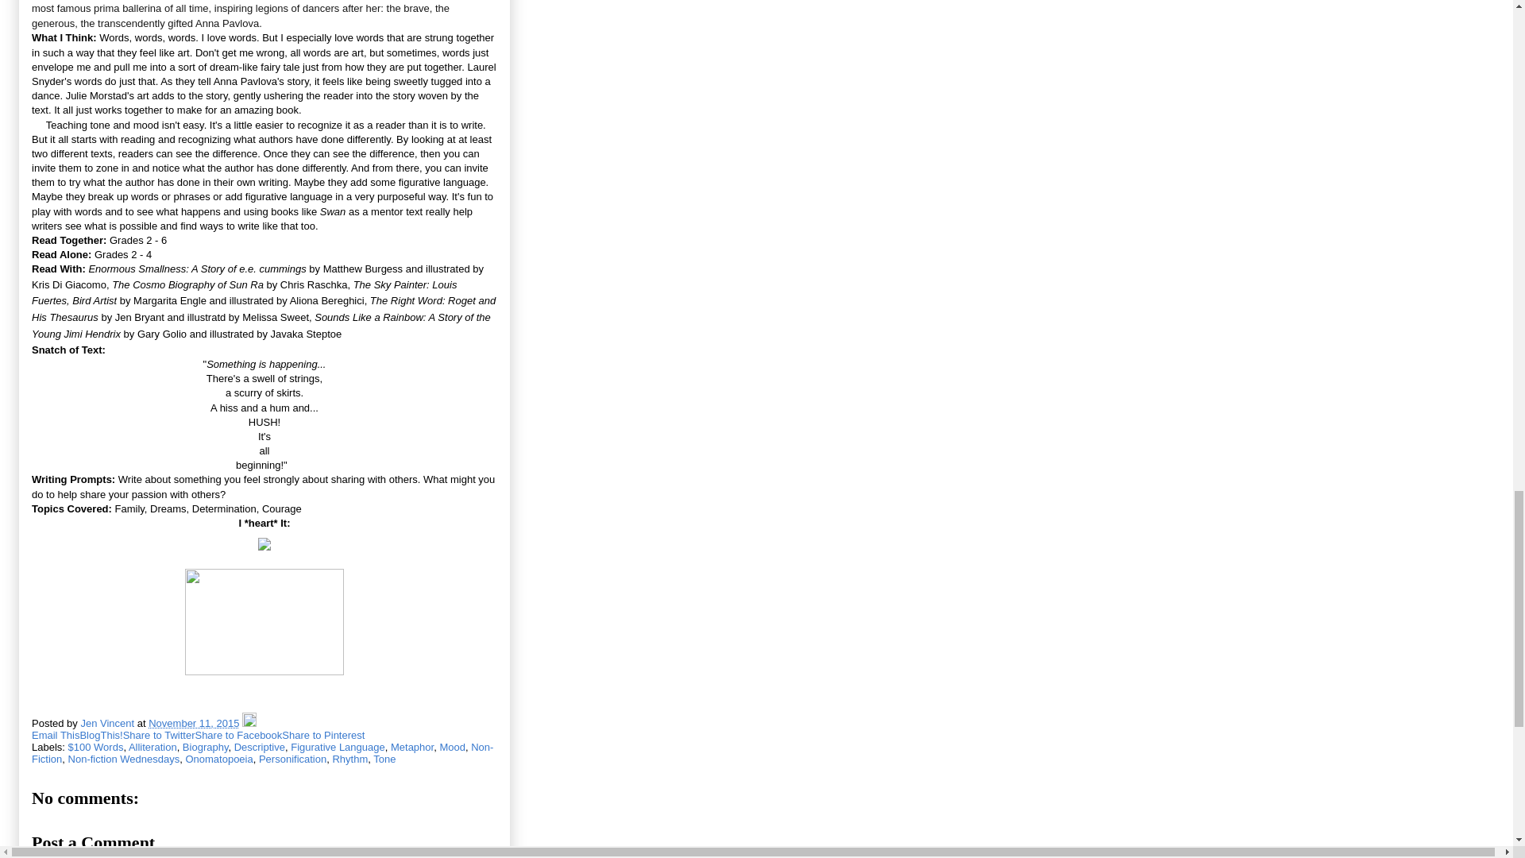 Image resolution: width=1525 pixels, height=858 pixels. I want to click on Edit Post, so click(249, 723).